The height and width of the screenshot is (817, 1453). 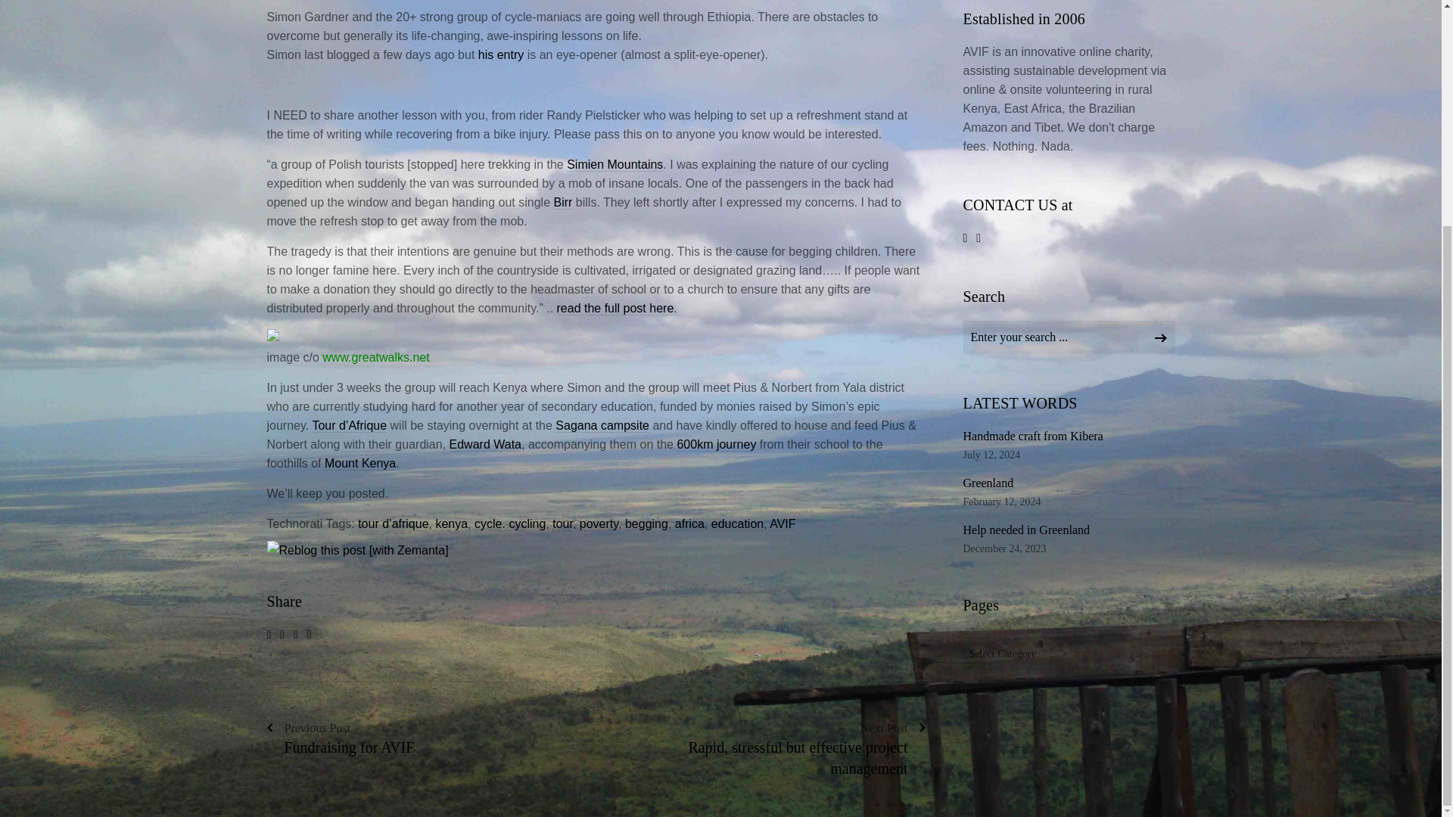 I want to click on AVIF, so click(x=783, y=523).